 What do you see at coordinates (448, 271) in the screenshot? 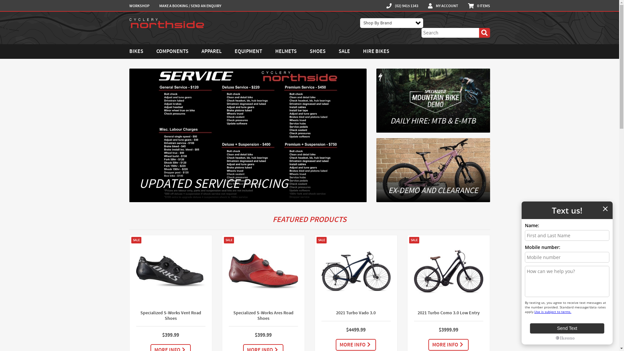
I see `Specialized 2021 Turbo Como 3.0 Low Entry` at bounding box center [448, 271].